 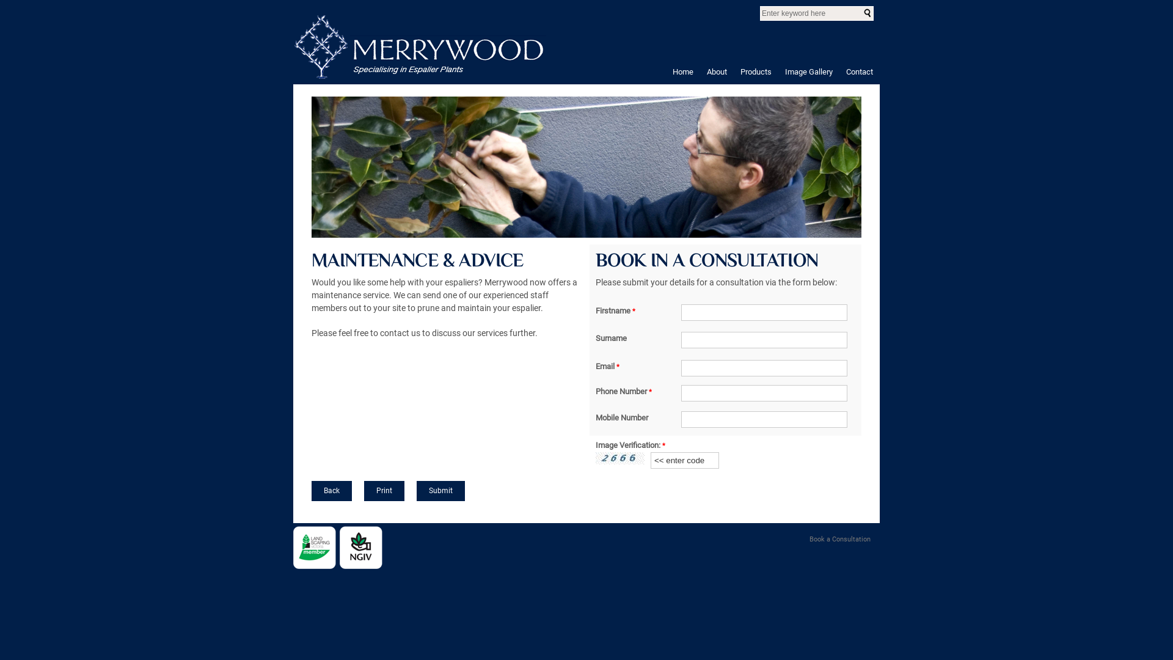 What do you see at coordinates (591, 167) in the screenshot?
I see `Contact Merrywood Plants` at bounding box center [591, 167].